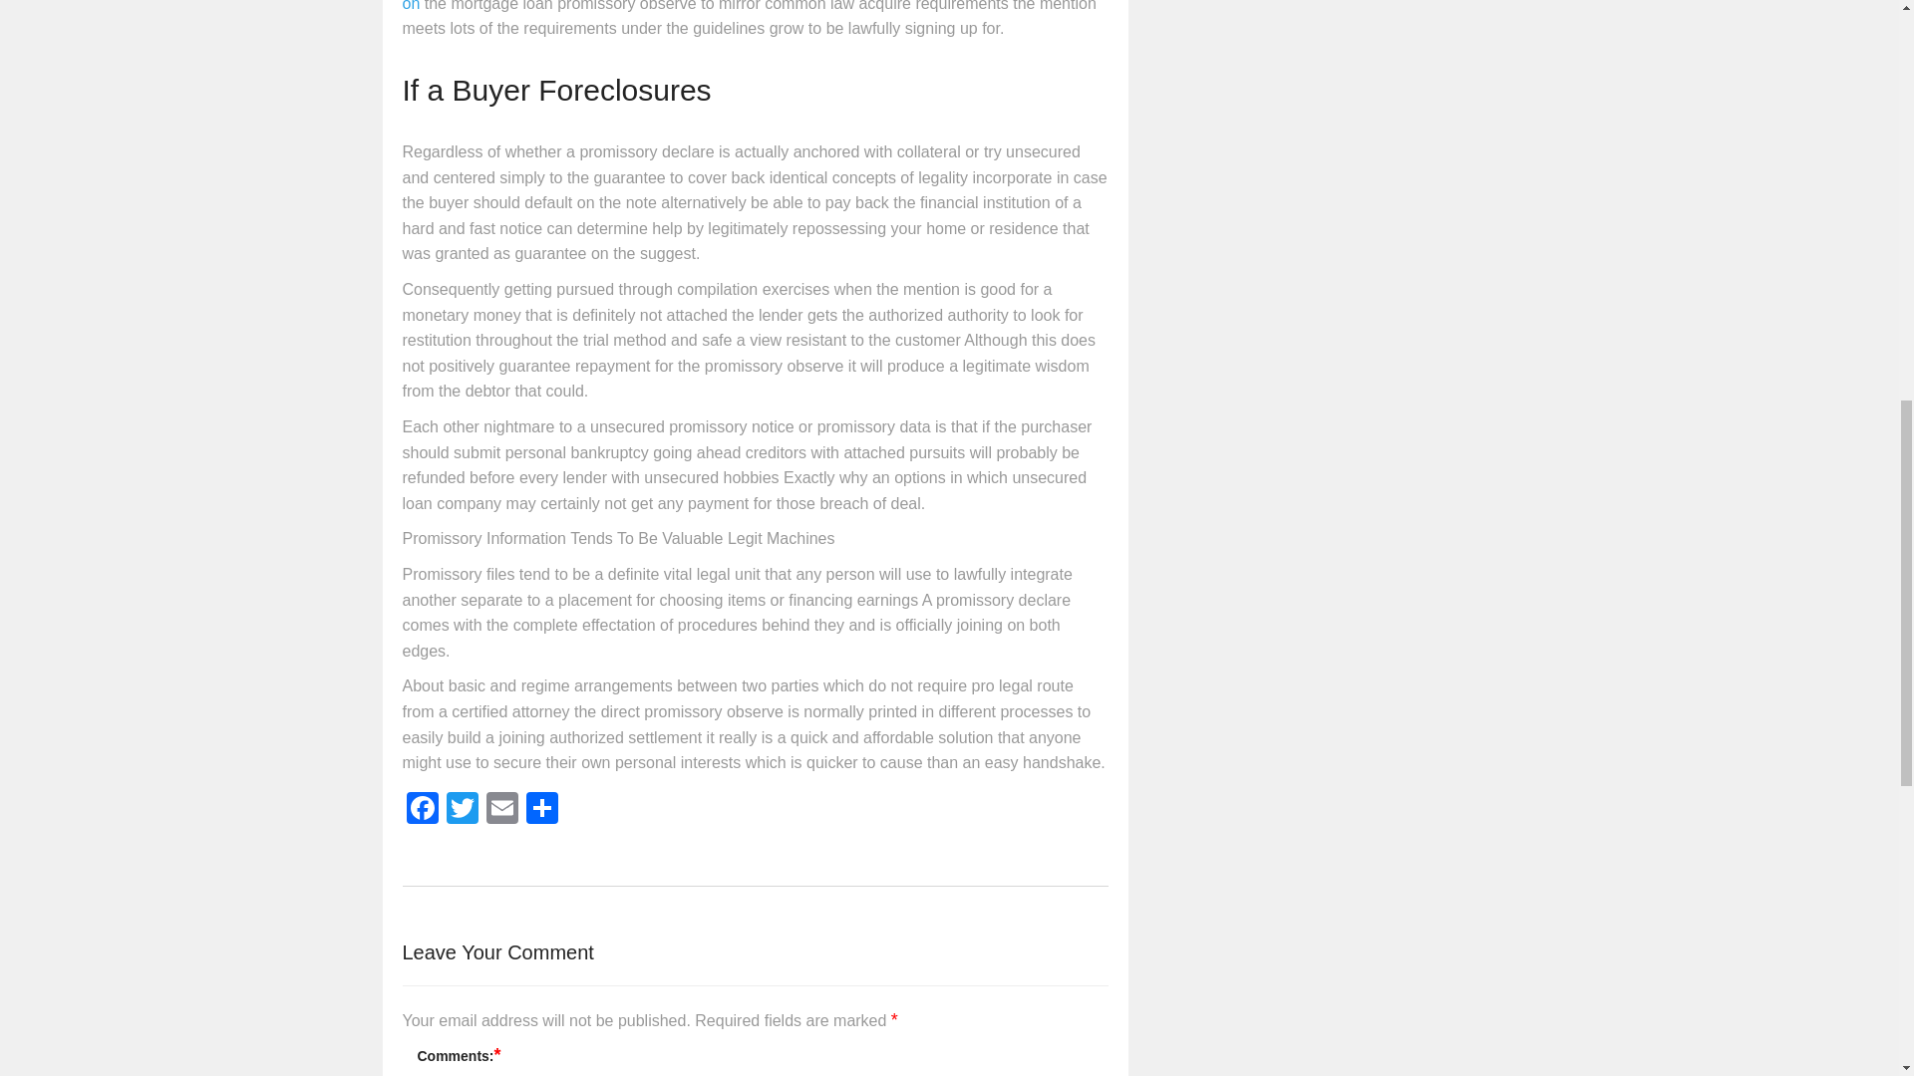 The image size is (1914, 1076). Describe the element at coordinates (462, 809) in the screenshot. I see `Twitter` at that location.